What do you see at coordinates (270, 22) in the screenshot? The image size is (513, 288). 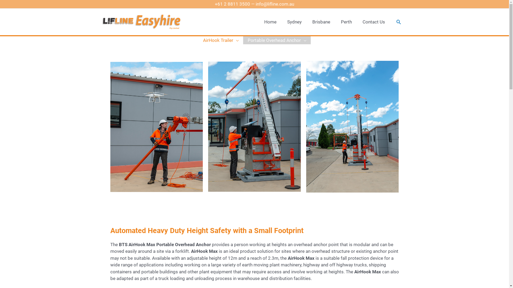 I see `Home` at bounding box center [270, 22].